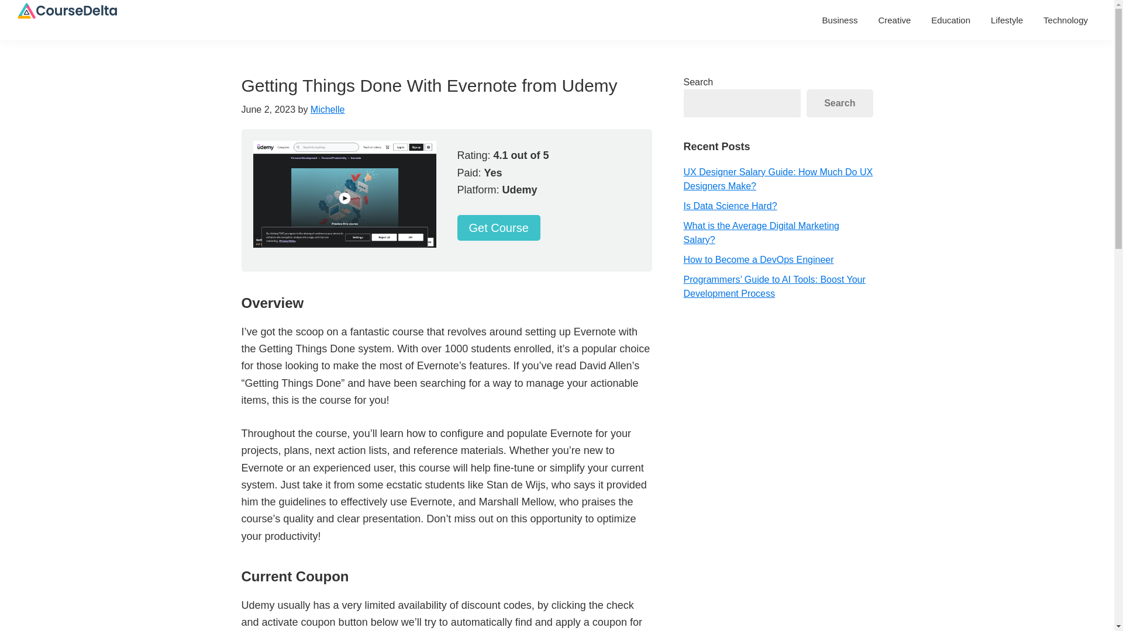  I want to click on Technology, so click(1066, 20).